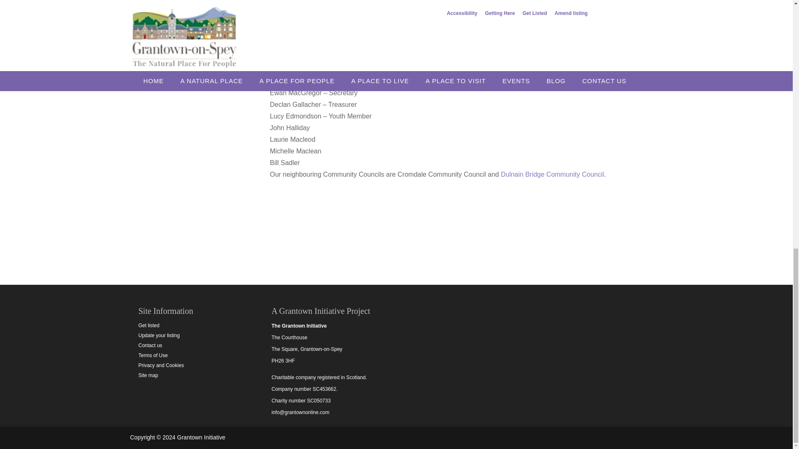 This screenshot has width=799, height=449. What do you see at coordinates (552, 174) in the screenshot?
I see `Dulnain Bridge Community Council` at bounding box center [552, 174].